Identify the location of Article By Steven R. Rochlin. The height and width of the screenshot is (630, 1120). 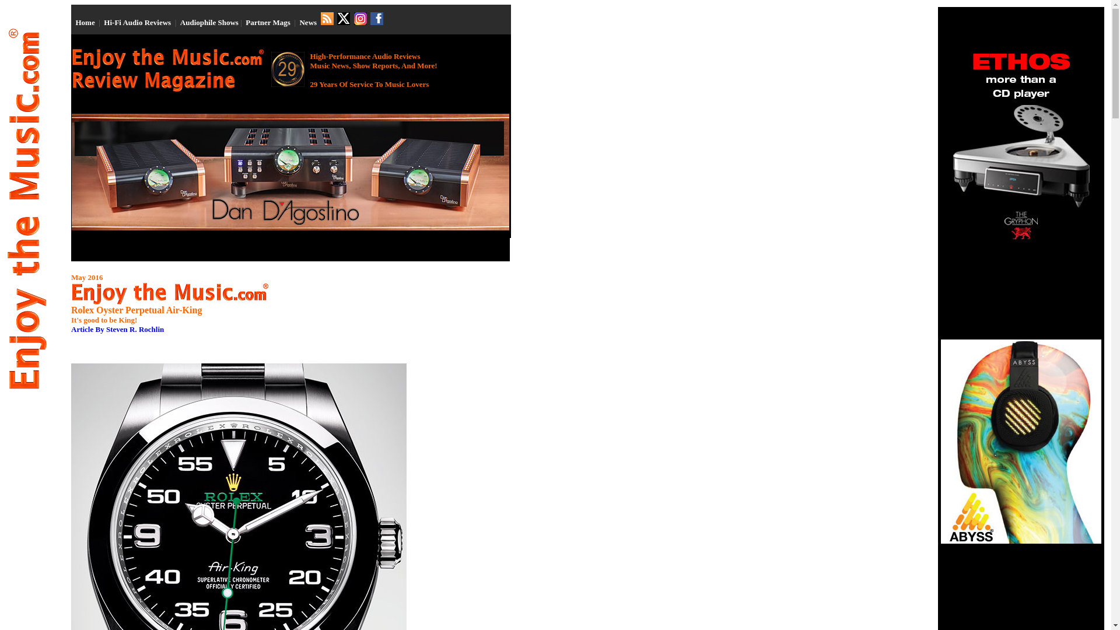
(117, 329).